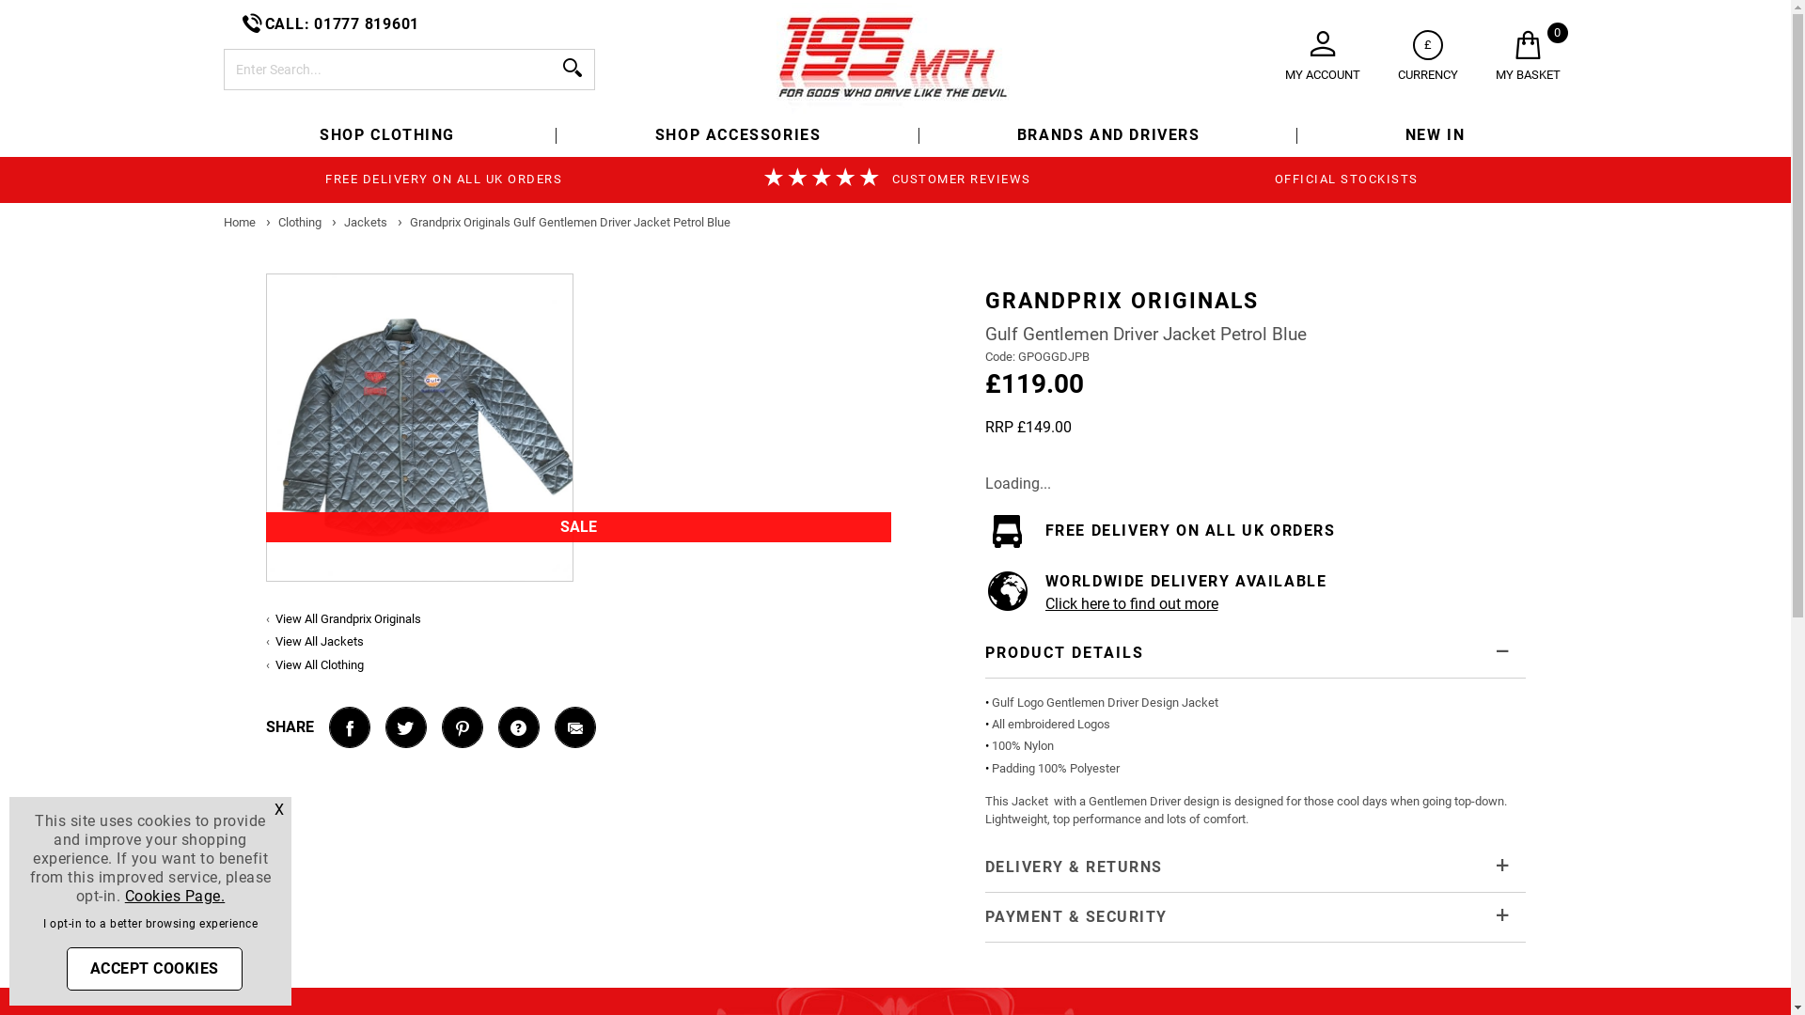  What do you see at coordinates (1256, 917) in the screenshot?
I see `PAYMENT & SECURITY` at bounding box center [1256, 917].